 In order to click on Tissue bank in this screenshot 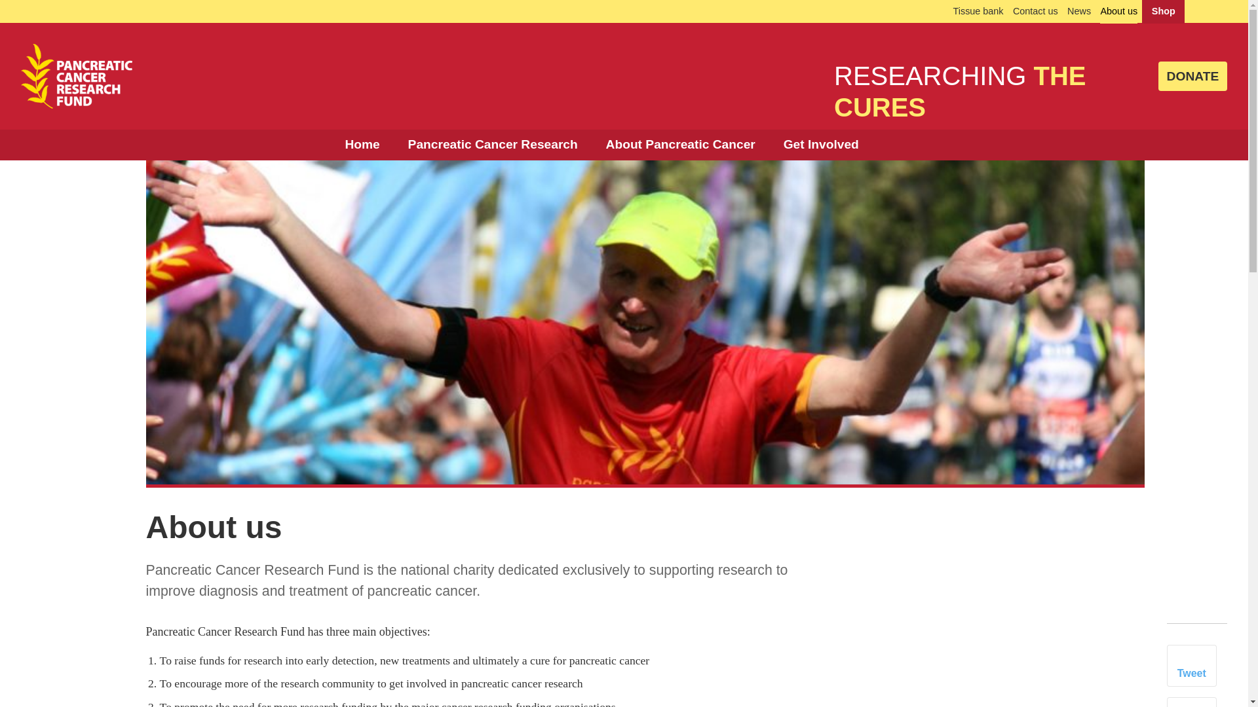, I will do `click(978, 12)`.